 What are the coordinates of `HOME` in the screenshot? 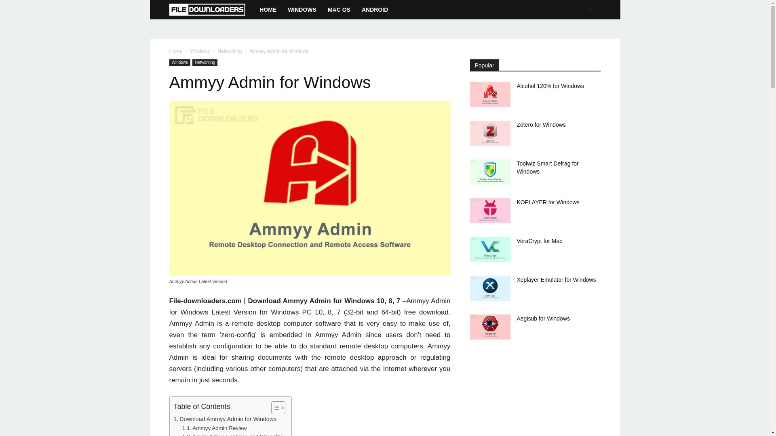 It's located at (268, 10).